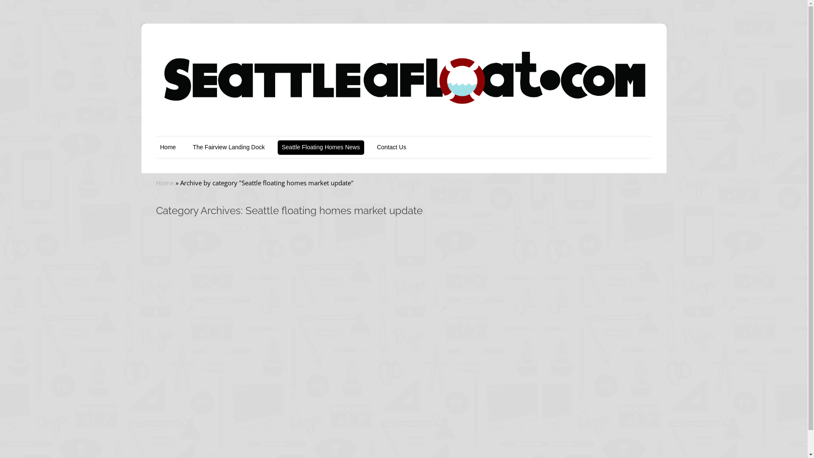 The height and width of the screenshot is (458, 814). I want to click on The Fairview Landing Dock, so click(229, 148).